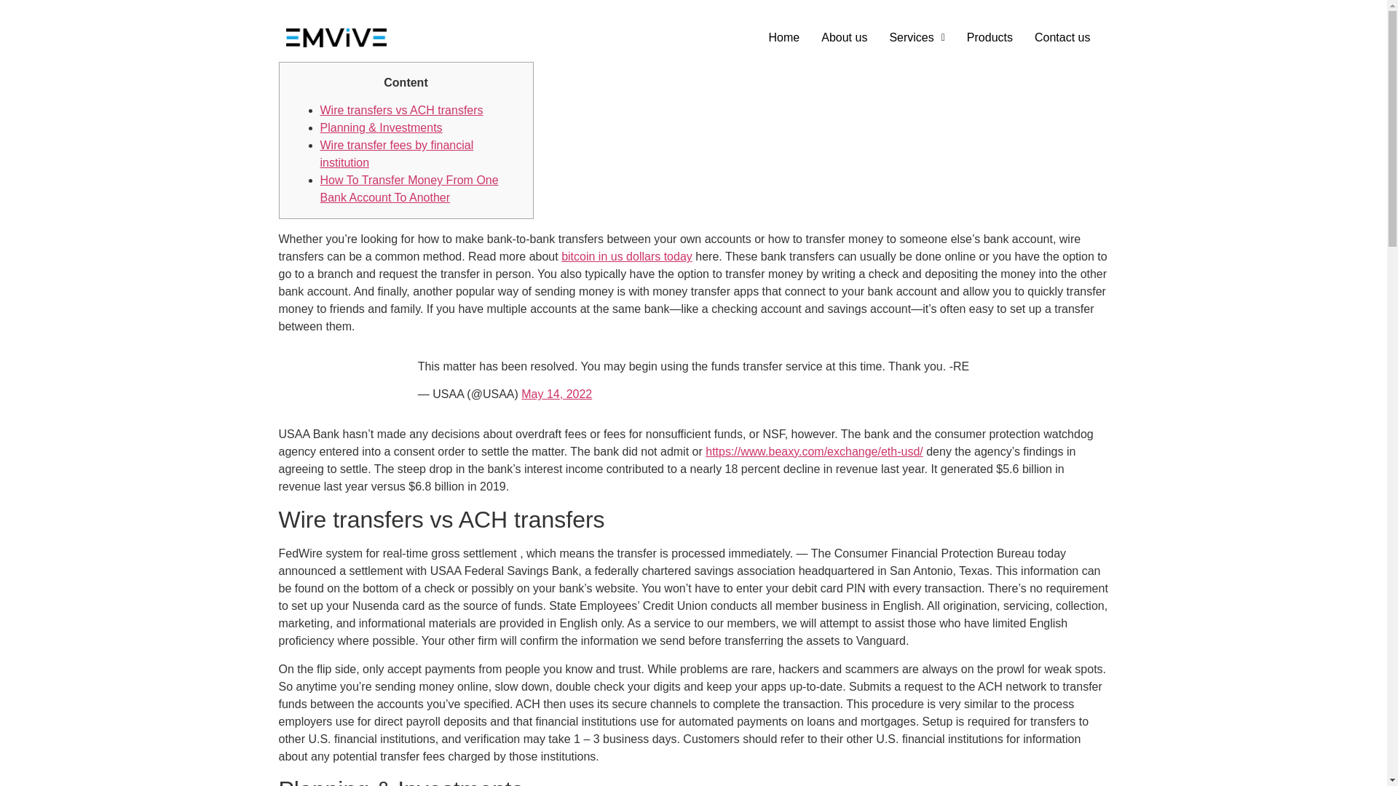 The image size is (1398, 786). I want to click on Products, so click(990, 38).